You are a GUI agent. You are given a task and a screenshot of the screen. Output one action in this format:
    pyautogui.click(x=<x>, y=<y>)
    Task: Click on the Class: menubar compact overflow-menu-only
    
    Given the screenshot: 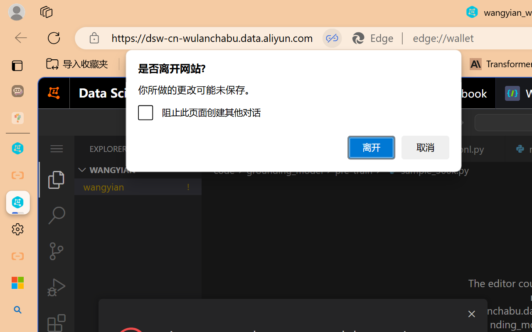 What is the action you would take?
    pyautogui.click(x=57, y=149)
    